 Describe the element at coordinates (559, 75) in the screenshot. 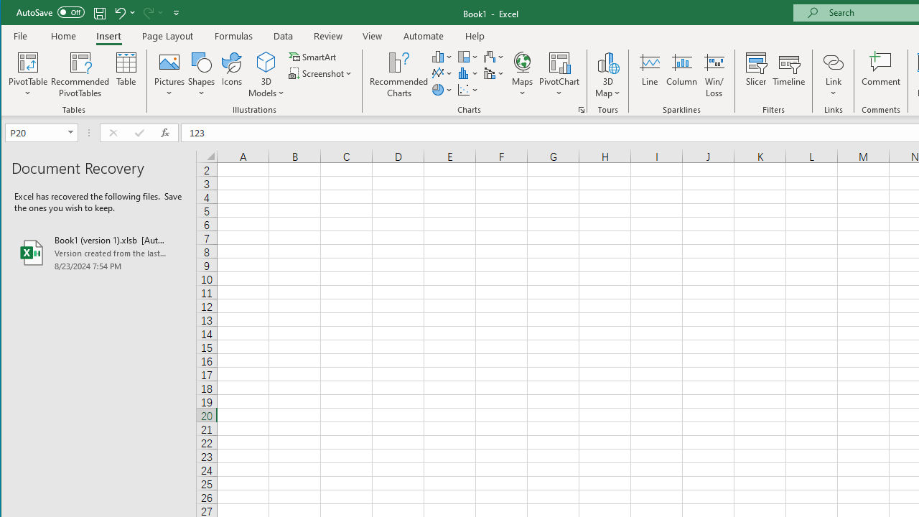

I see `PivotChart` at that location.